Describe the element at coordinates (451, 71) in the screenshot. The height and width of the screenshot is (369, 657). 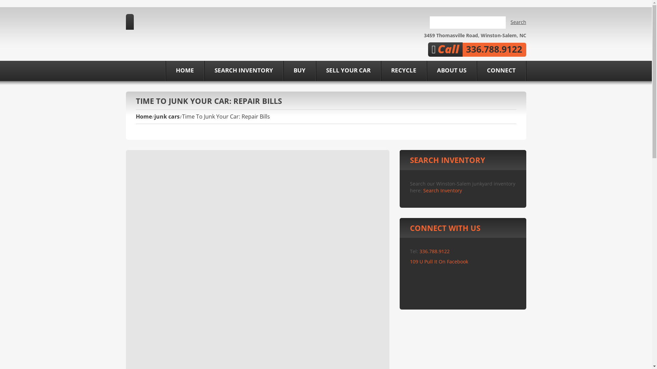
I see `ABOUT US` at that location.